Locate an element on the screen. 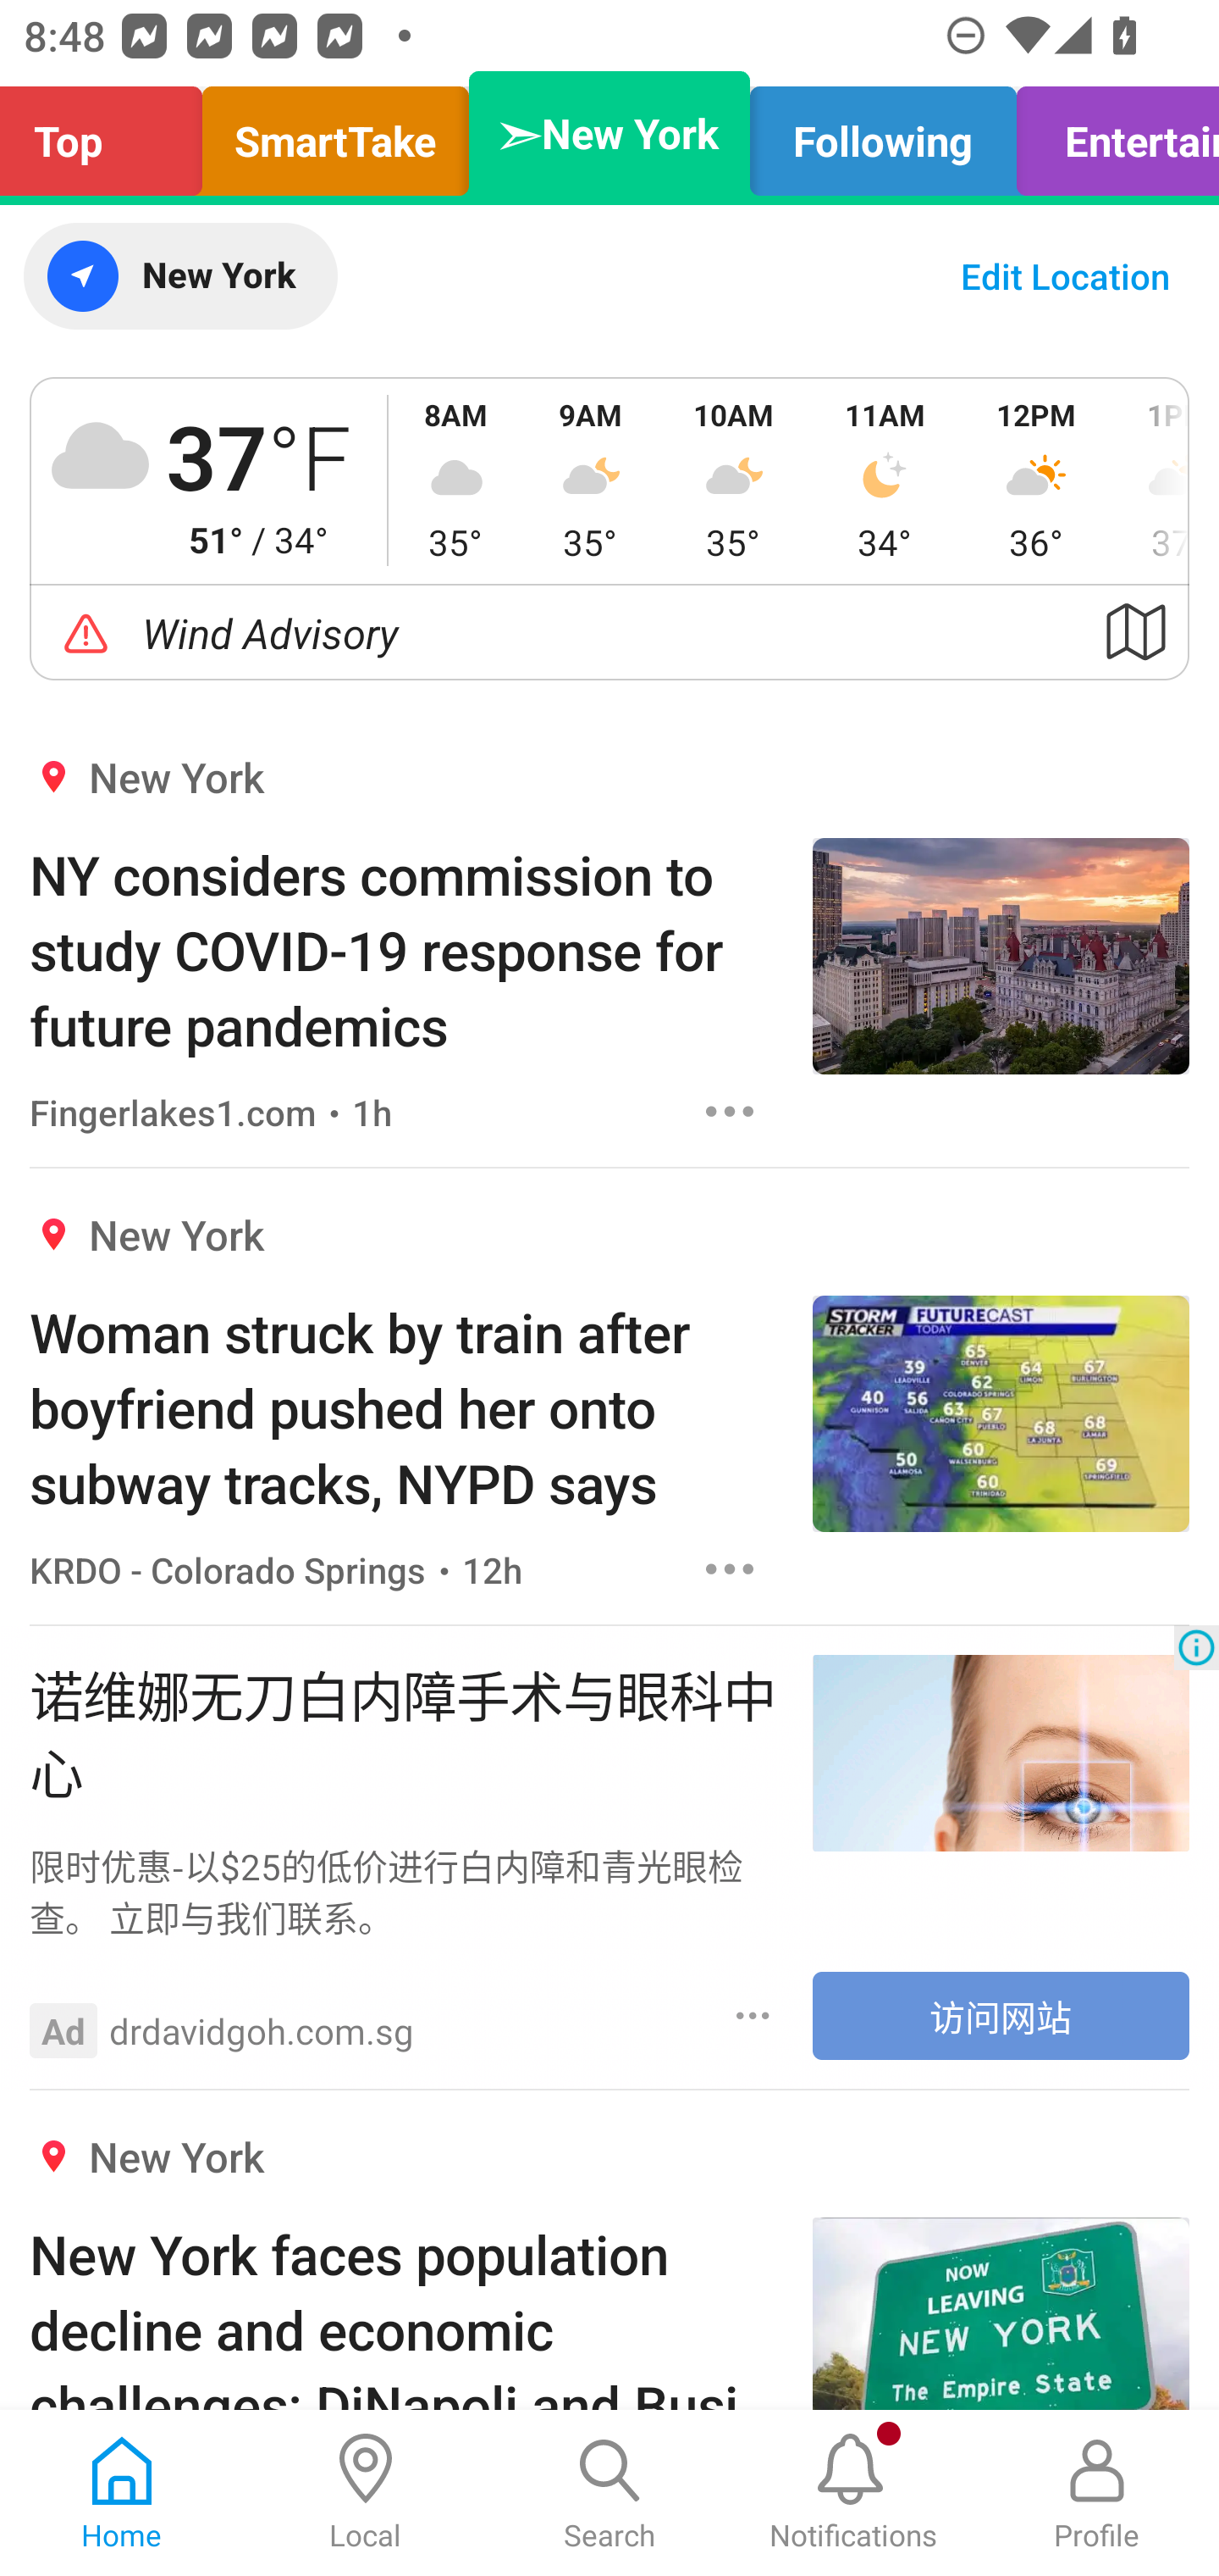  Options is located at coordinates (730, 1568).